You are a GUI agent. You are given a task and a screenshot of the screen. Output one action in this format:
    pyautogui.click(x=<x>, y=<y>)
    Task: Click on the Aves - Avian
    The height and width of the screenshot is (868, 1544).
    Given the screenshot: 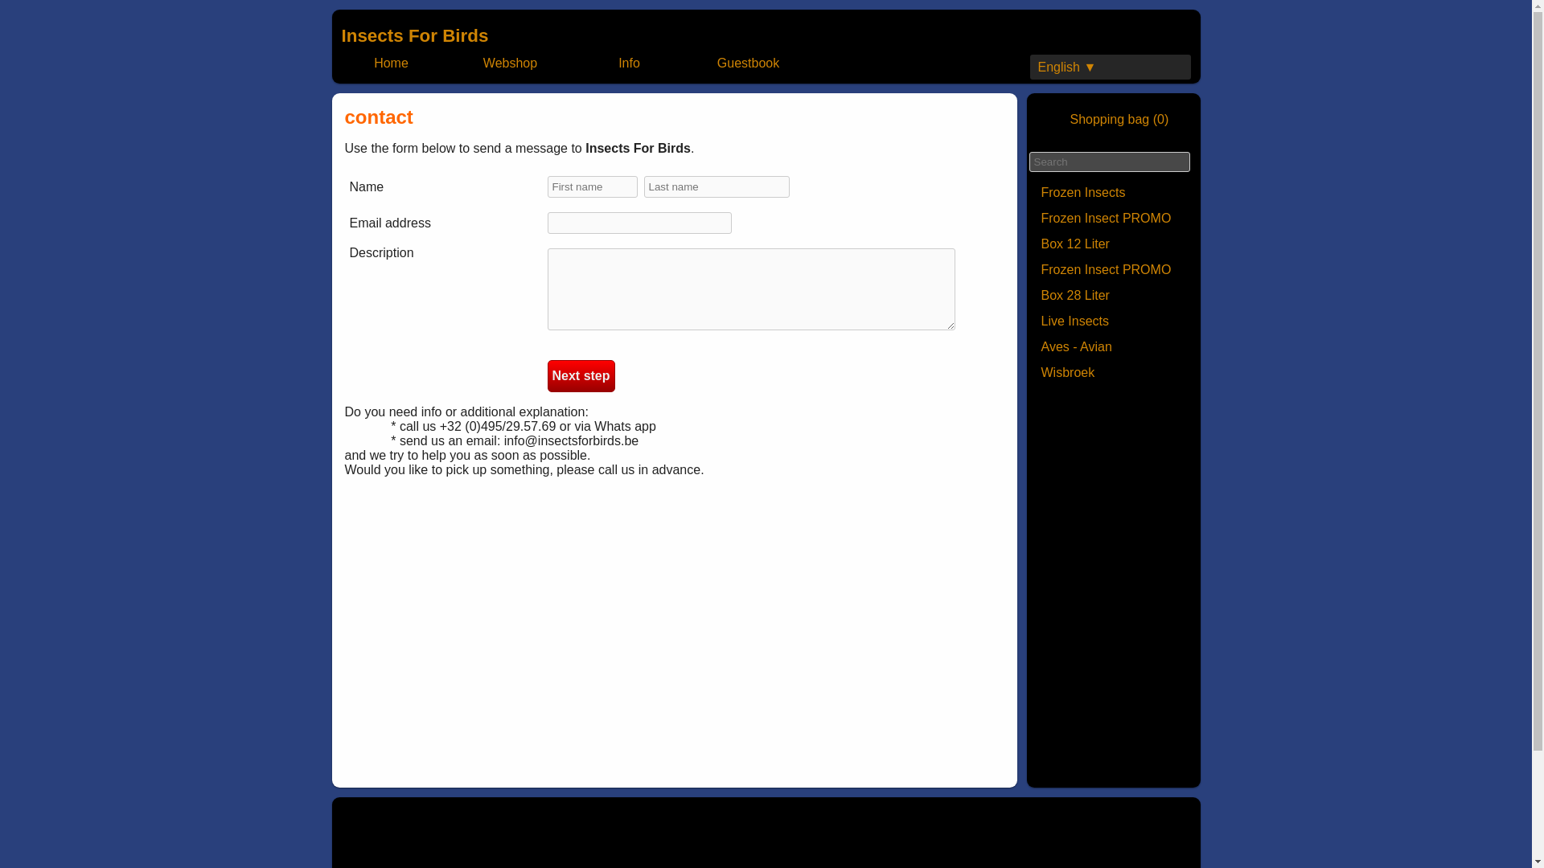 What is the action you would take?
    pyautogui.click(x=1113, y=347)
    